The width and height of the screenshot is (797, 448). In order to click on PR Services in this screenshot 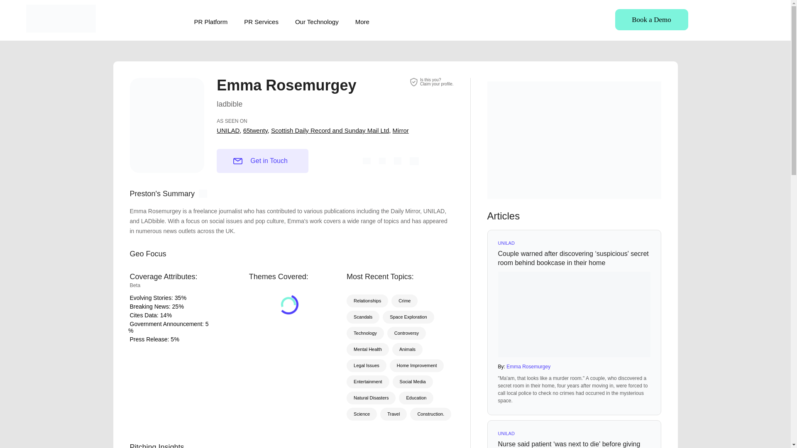, I will do `click(437, 82)`.